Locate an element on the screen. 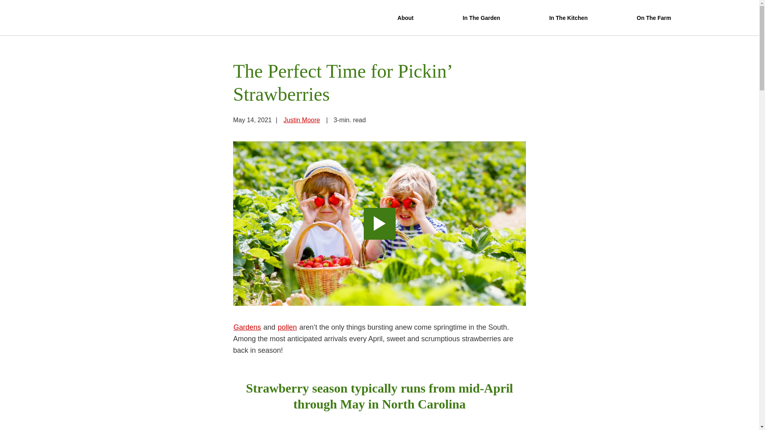 This screenshot has width=765, height=430. pollen is located at coordinates (287, 327).